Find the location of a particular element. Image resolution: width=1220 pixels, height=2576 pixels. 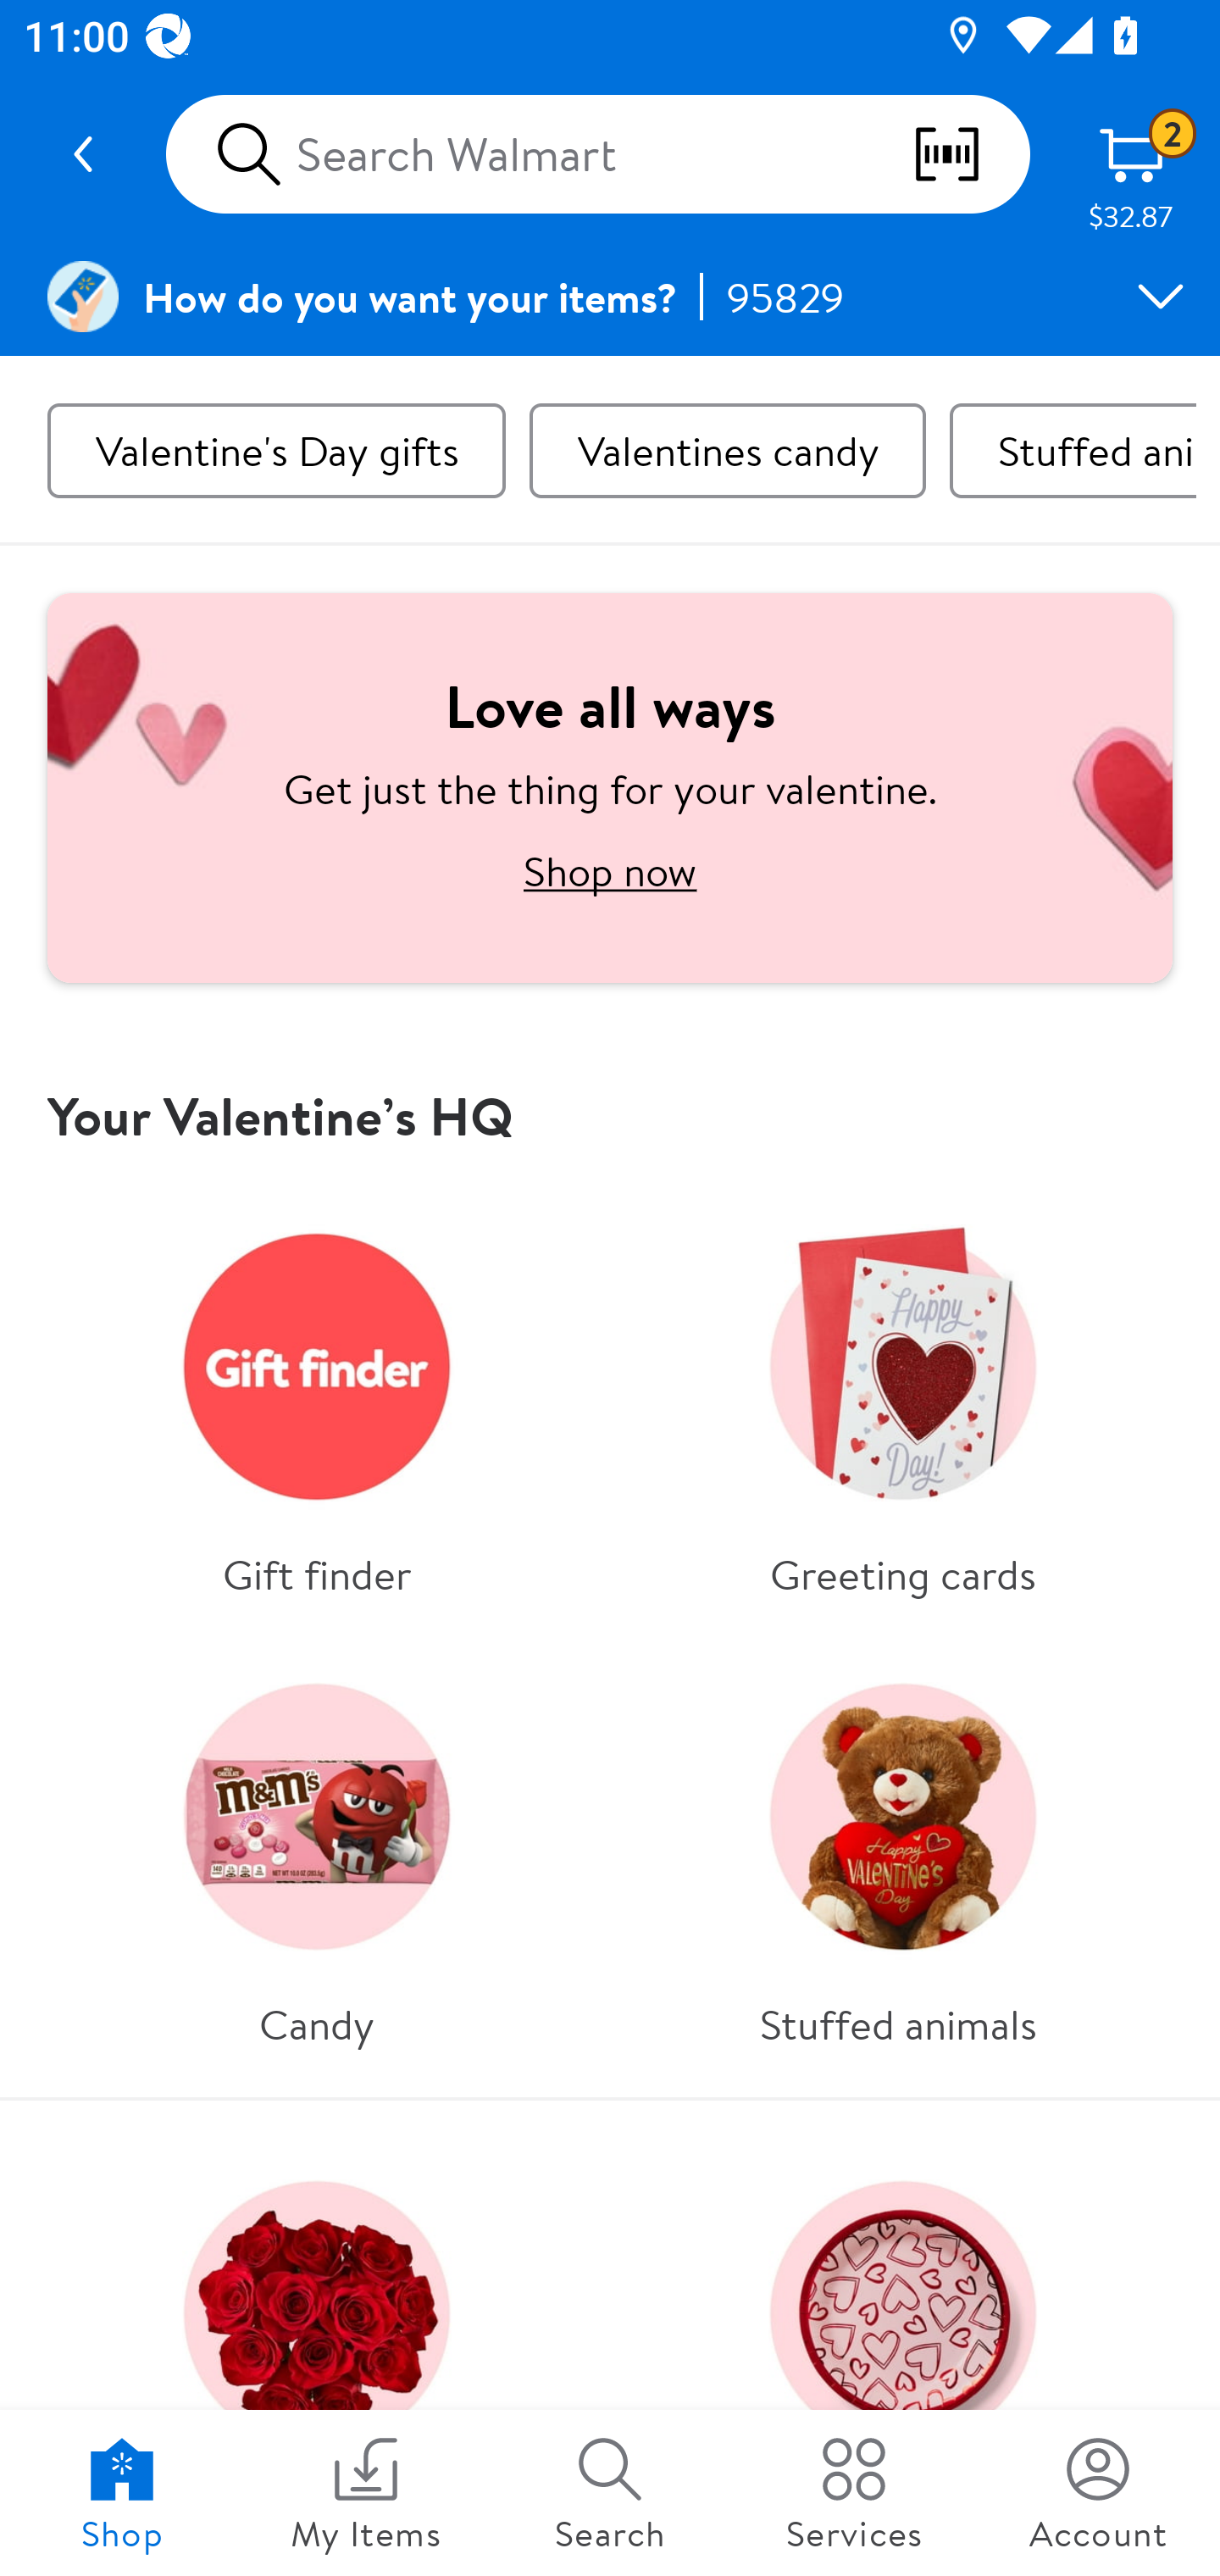

Party supplies is located at coordinates (902, 2349).